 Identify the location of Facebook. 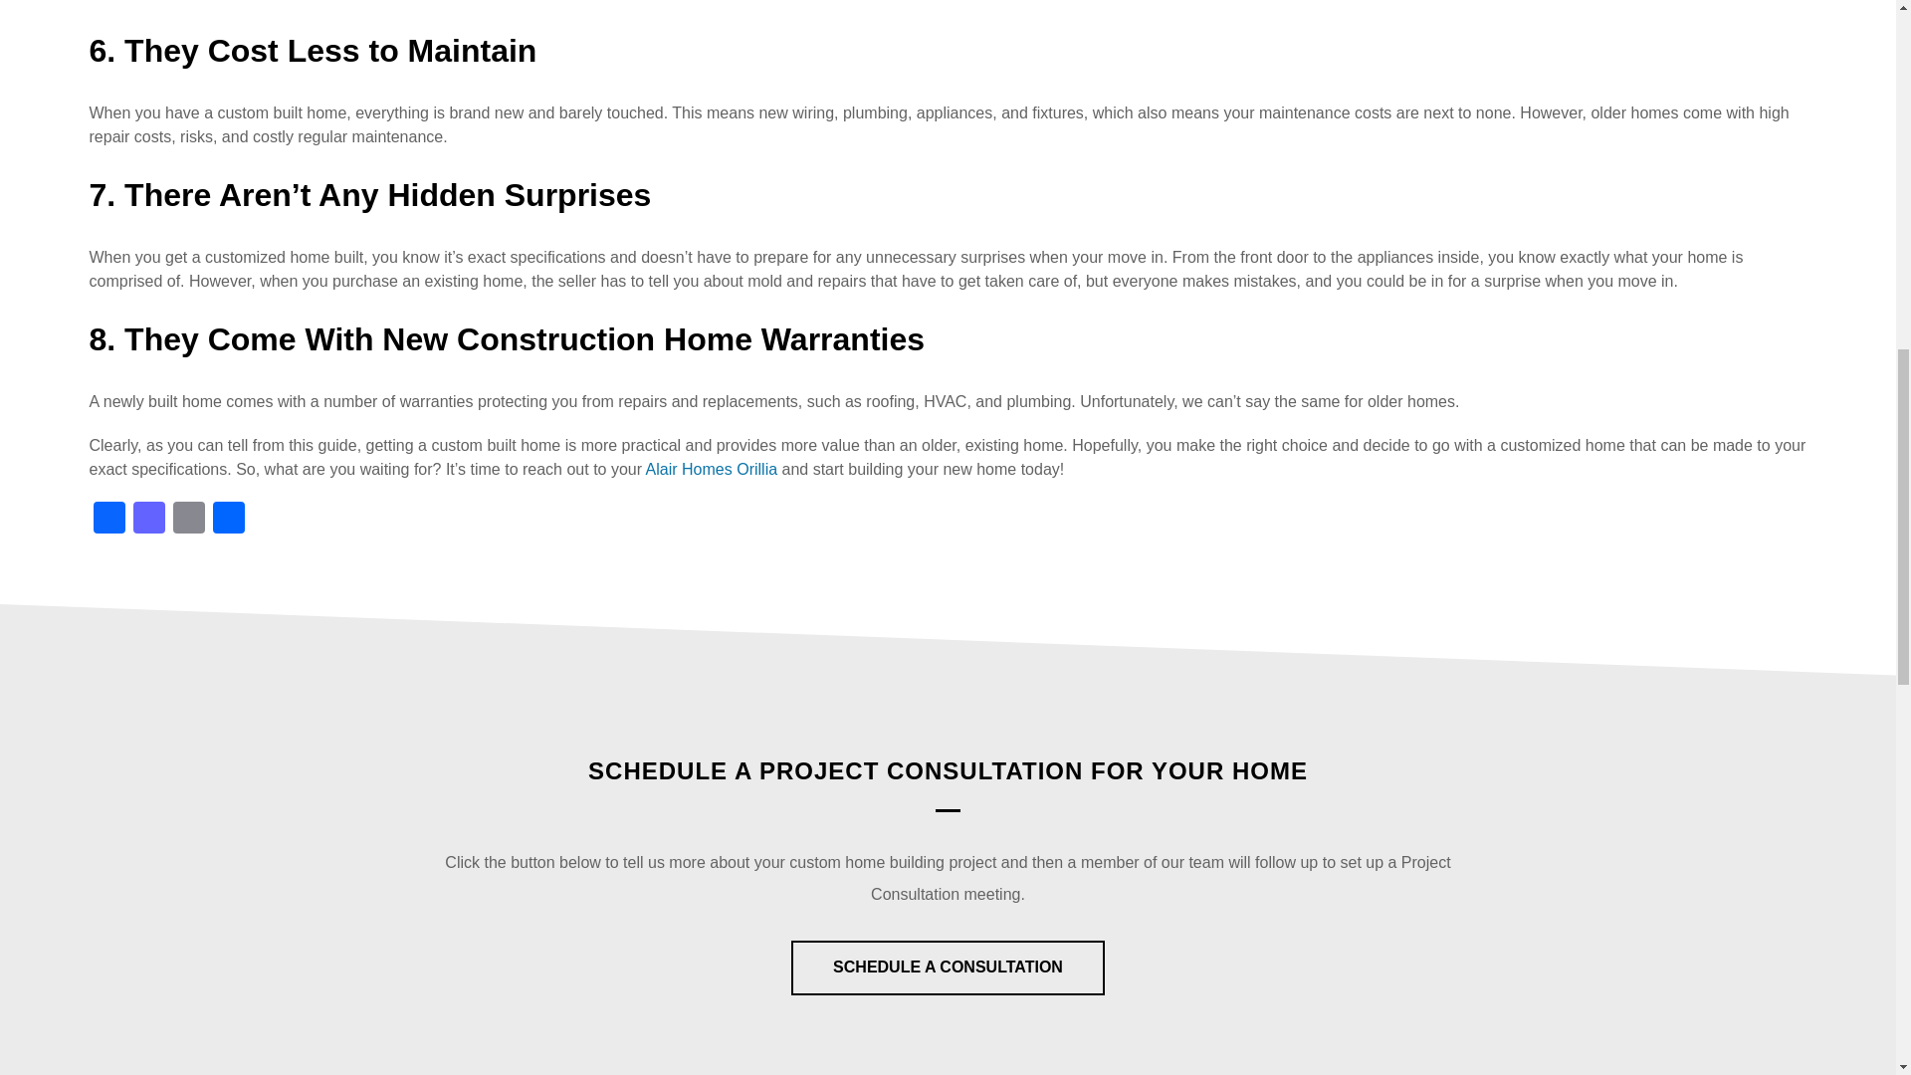
(109, 520).